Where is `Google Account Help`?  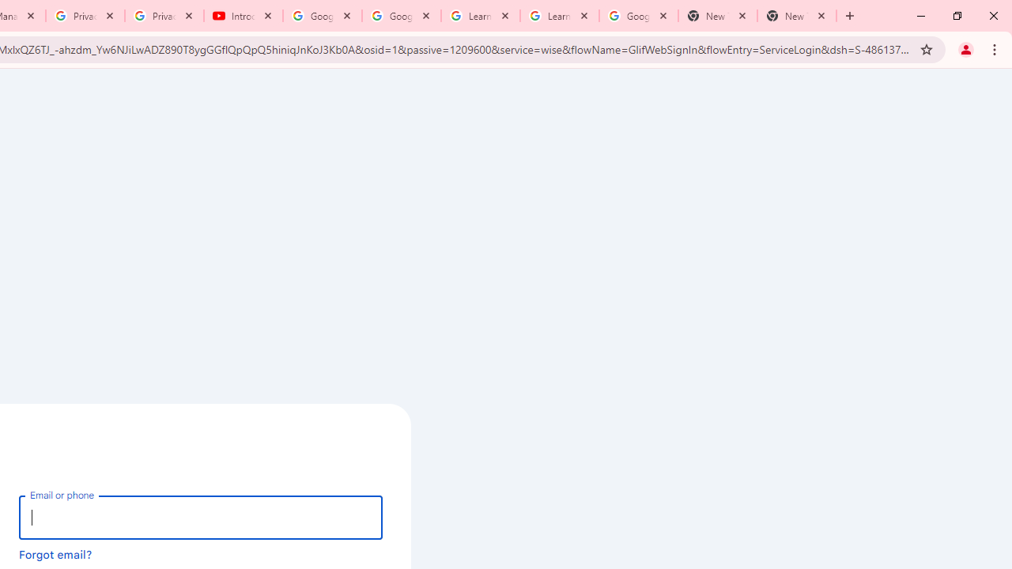 Google Account Help is located at coordinates (323, 16).